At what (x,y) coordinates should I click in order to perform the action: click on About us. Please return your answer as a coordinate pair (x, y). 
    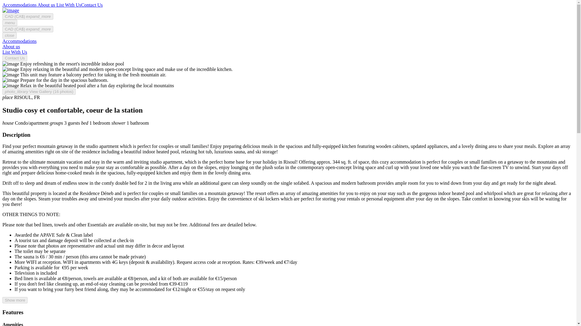
    Looking at the image, I should click on (46, 5).